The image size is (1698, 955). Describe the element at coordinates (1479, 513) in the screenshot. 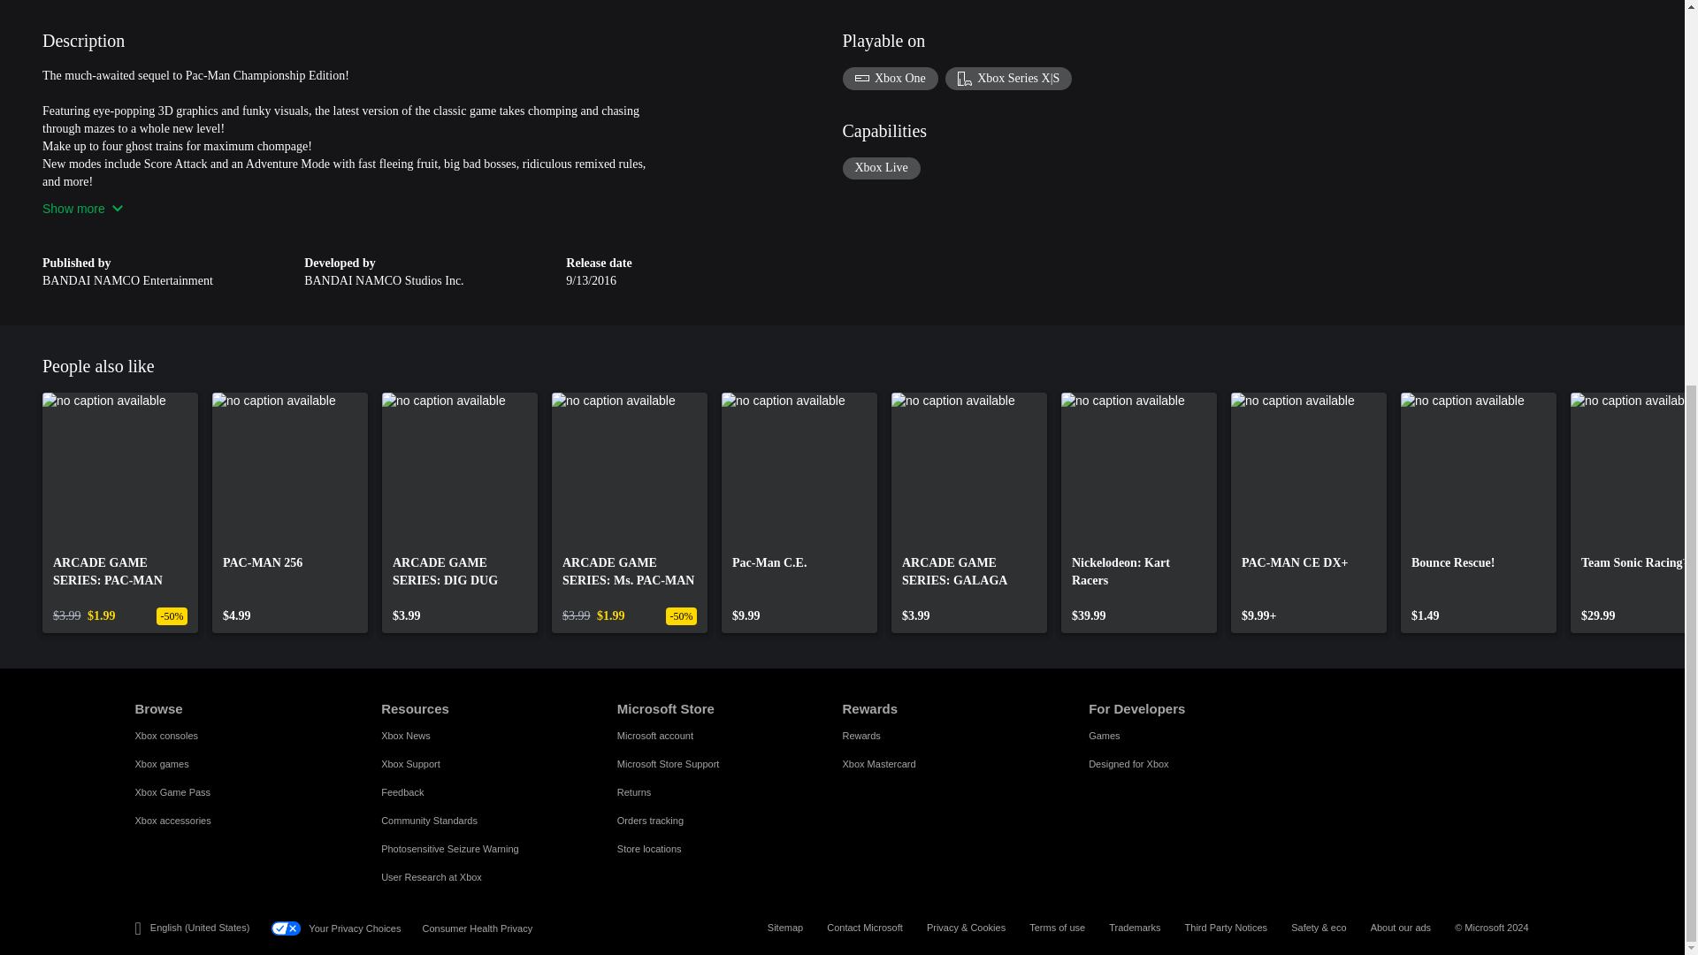

I see `Bounce Rescue!` at that location.